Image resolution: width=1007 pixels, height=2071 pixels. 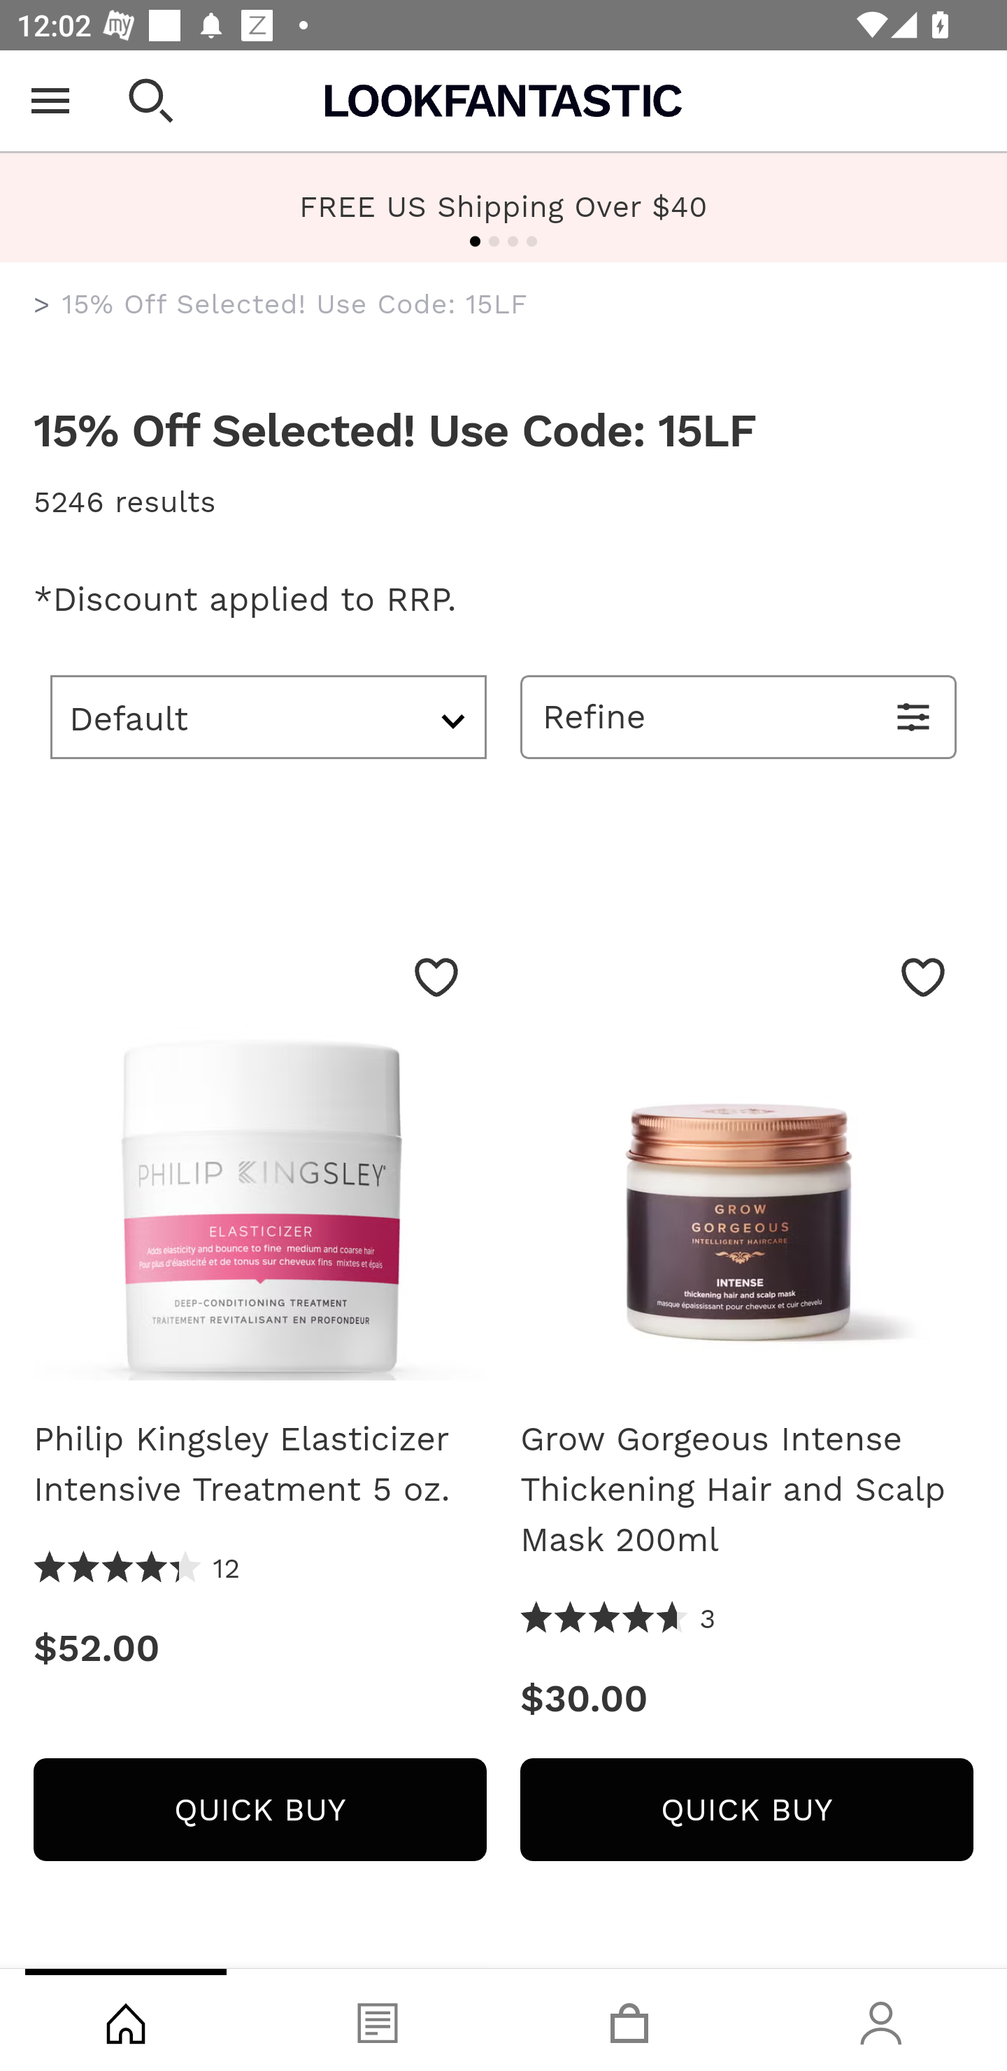 What do you see at coordinates (151, 101) in the screenshot?
I see `Open search` at bounding box center [151, 101].